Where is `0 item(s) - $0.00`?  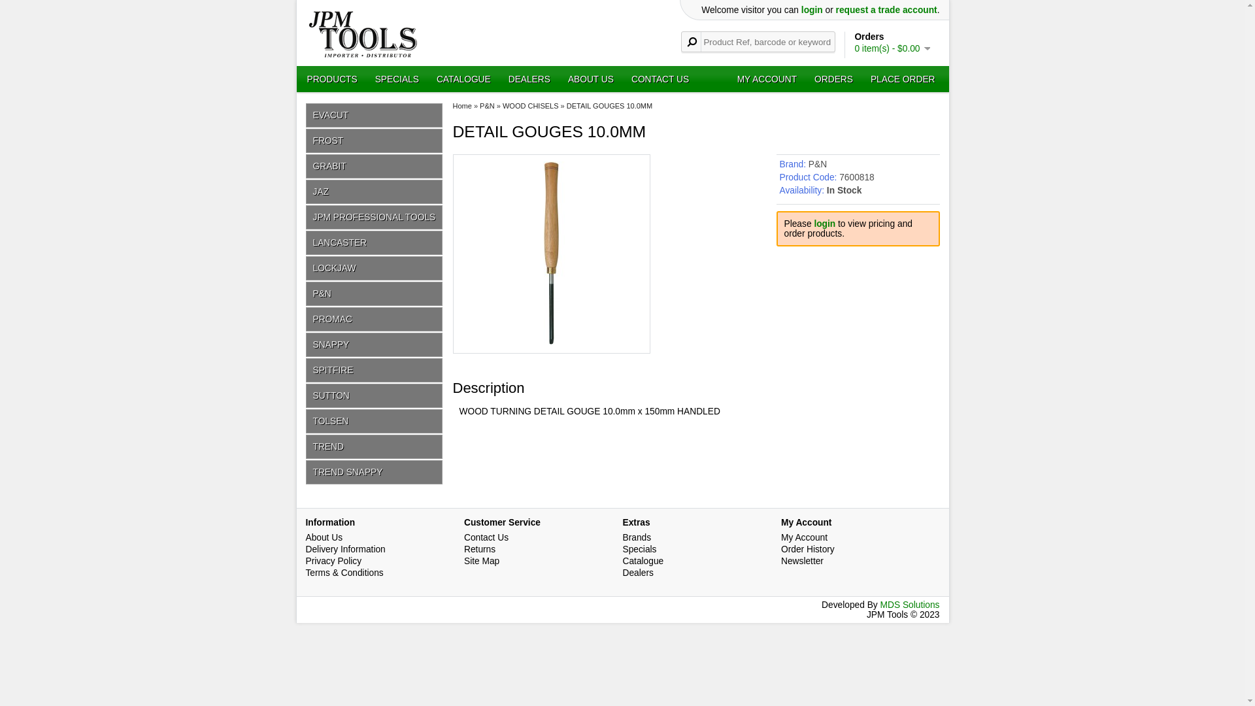 0 item(s) - $0.00 is located at coordinates (892, 48).